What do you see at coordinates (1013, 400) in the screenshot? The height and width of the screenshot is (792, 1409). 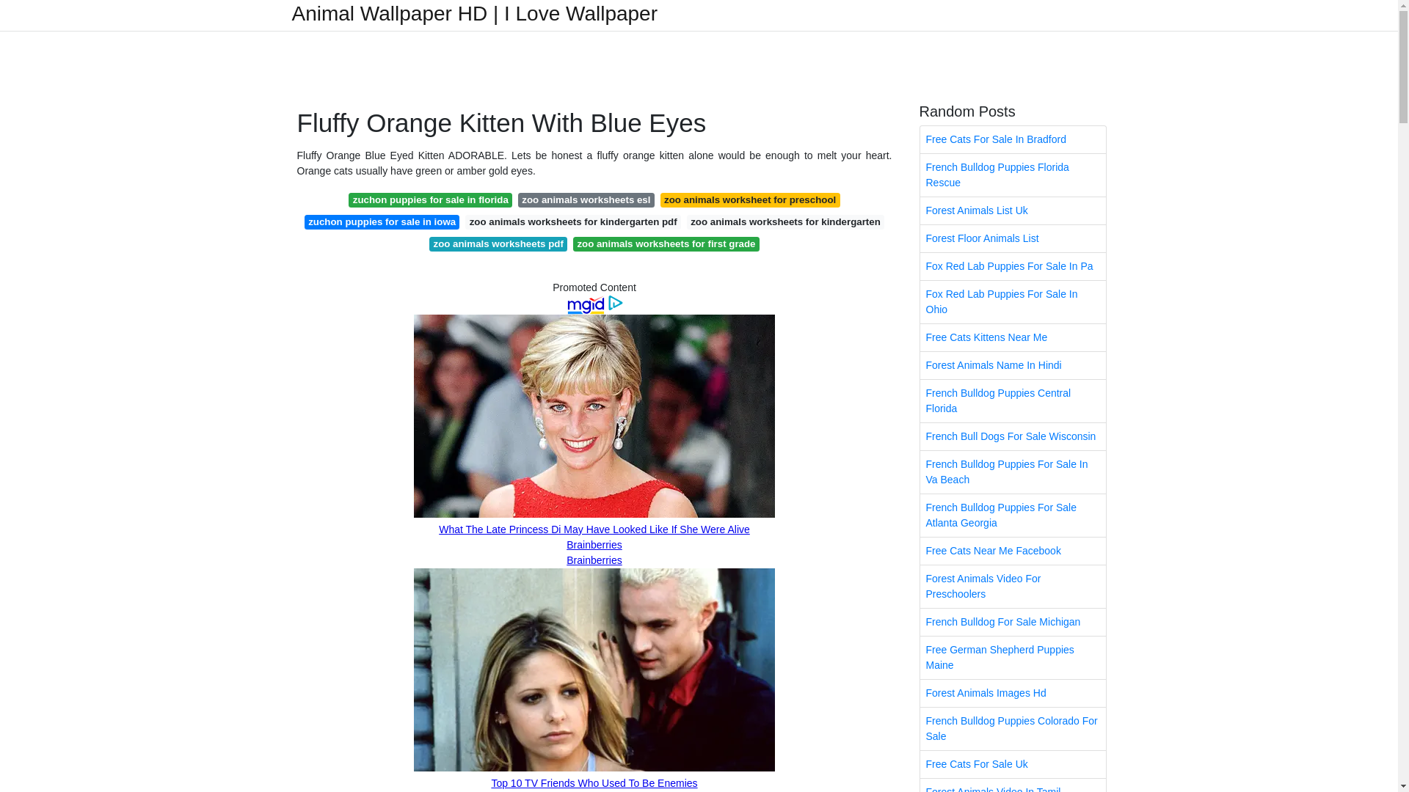 I see `French Bulldog Puppies Central Florida` at bounding box center [1013, 400].